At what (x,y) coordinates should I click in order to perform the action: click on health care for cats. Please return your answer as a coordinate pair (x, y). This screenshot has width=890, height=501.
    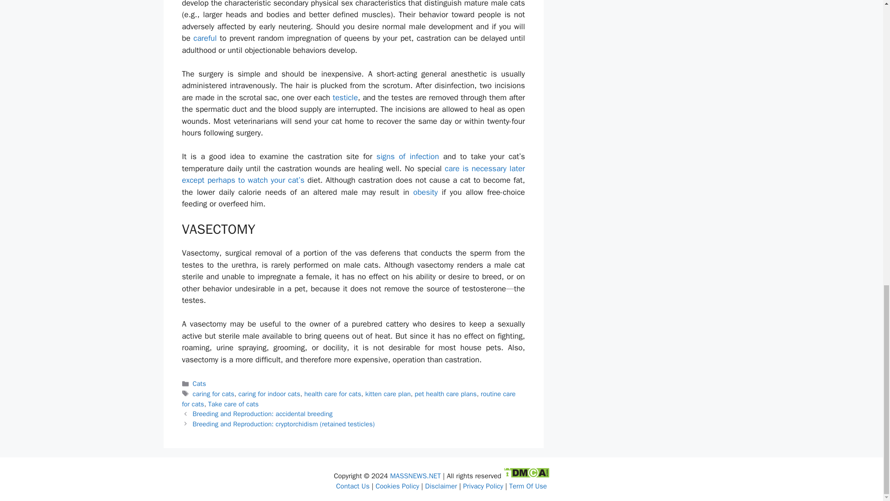
    Looking at the image, I should click on (333, 393).